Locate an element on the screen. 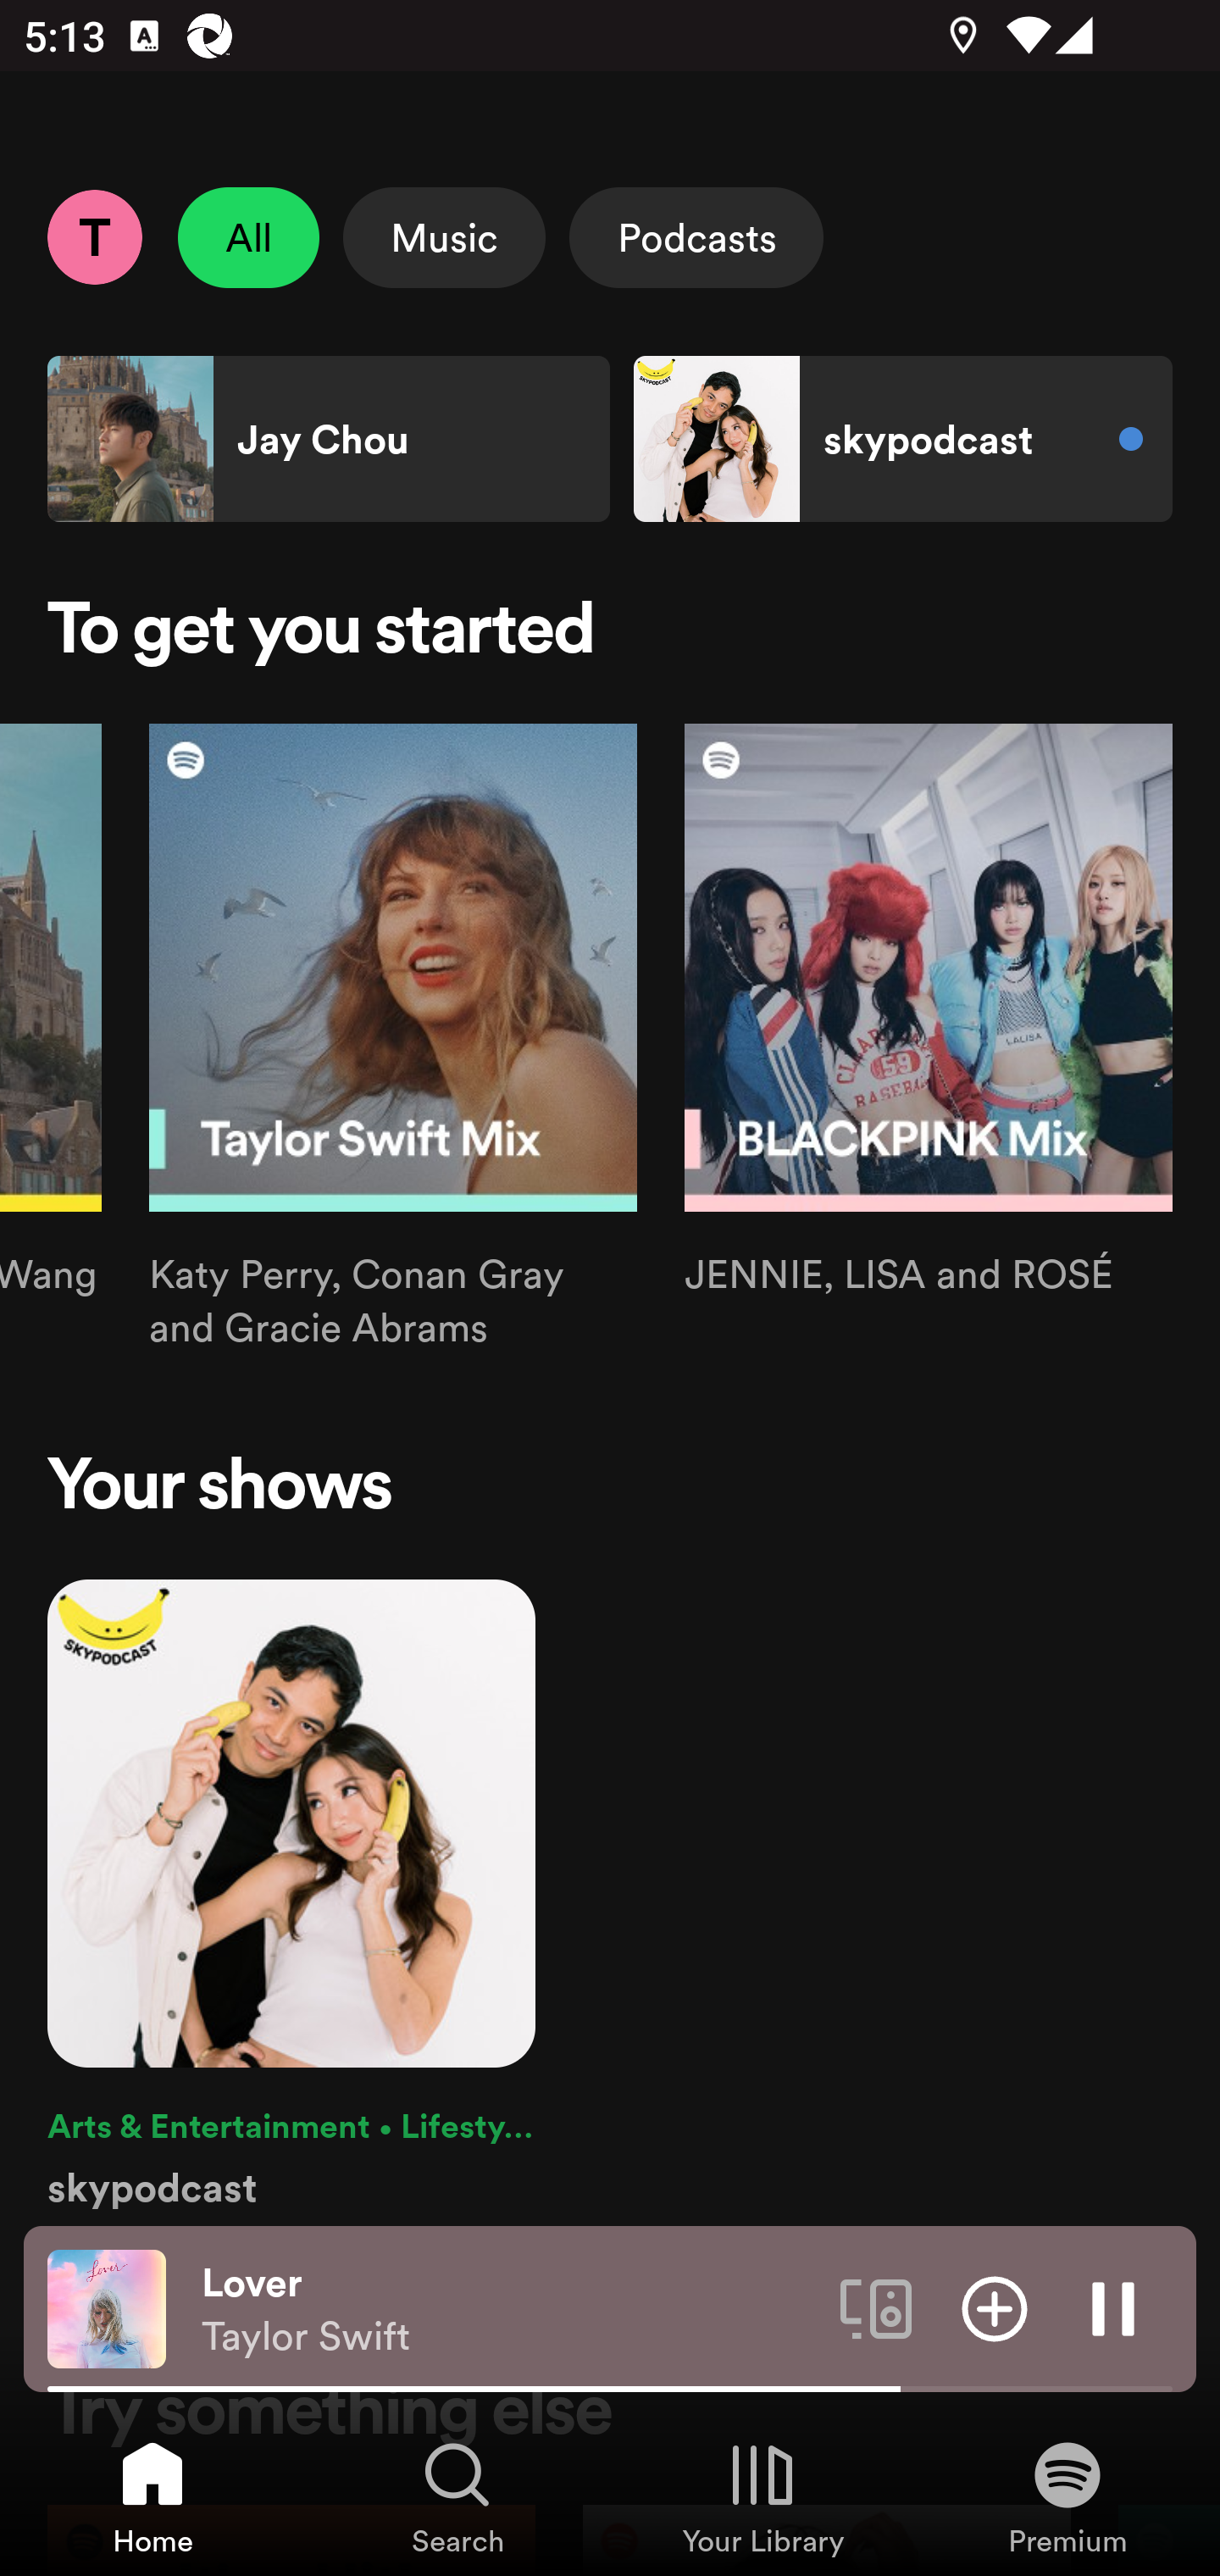 This screenshot has width=1220, height=2576. Podcasts Select Podcasts is located at coordinates (696, 237).